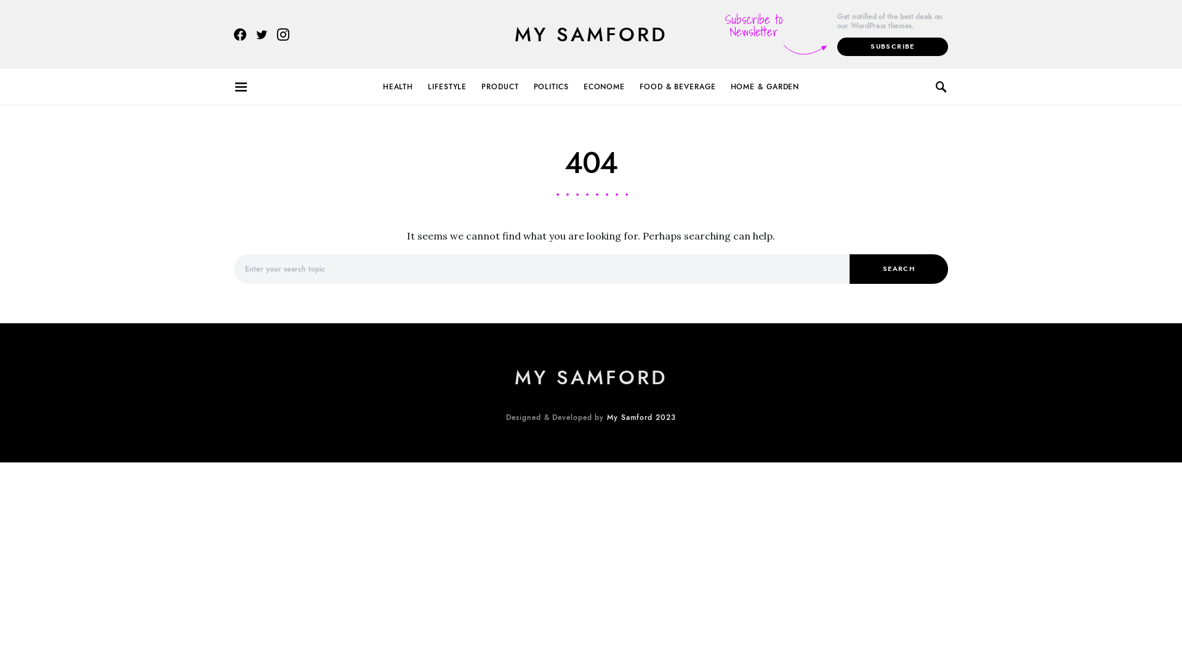 Image resolution: width=1182 pixels, height=665 pixels. What do you see at coordinates (893, 47) in the screenshot?
I see `SUBSCRIBE` at bounding box center [893, 47].